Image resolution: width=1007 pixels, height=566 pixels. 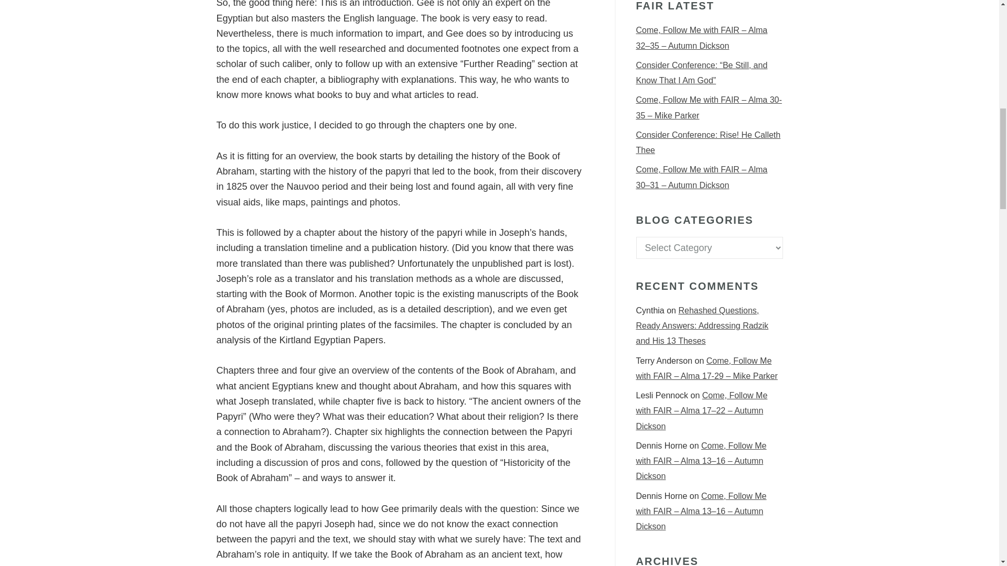 I want to click on Consider Conference: Rise! He Calleth Thee, so click(x=708, y=143).